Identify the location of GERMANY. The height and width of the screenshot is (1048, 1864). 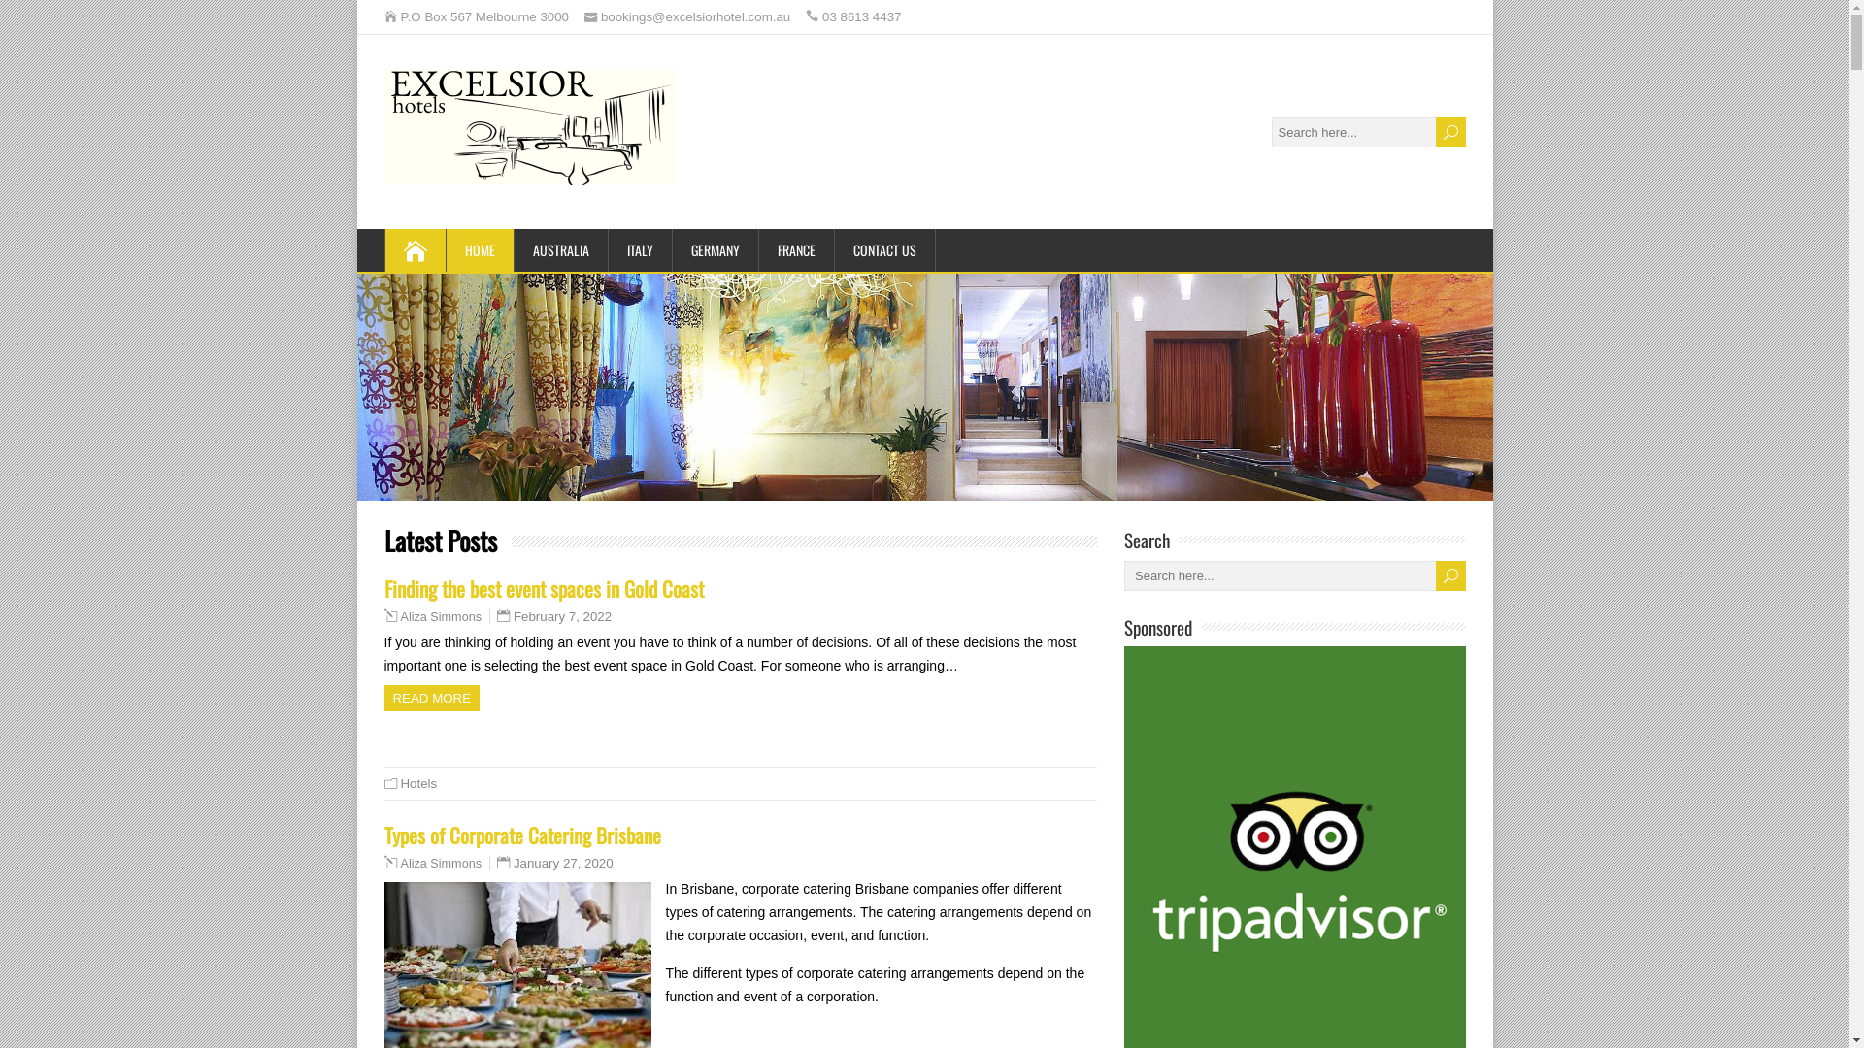
(715, 250).